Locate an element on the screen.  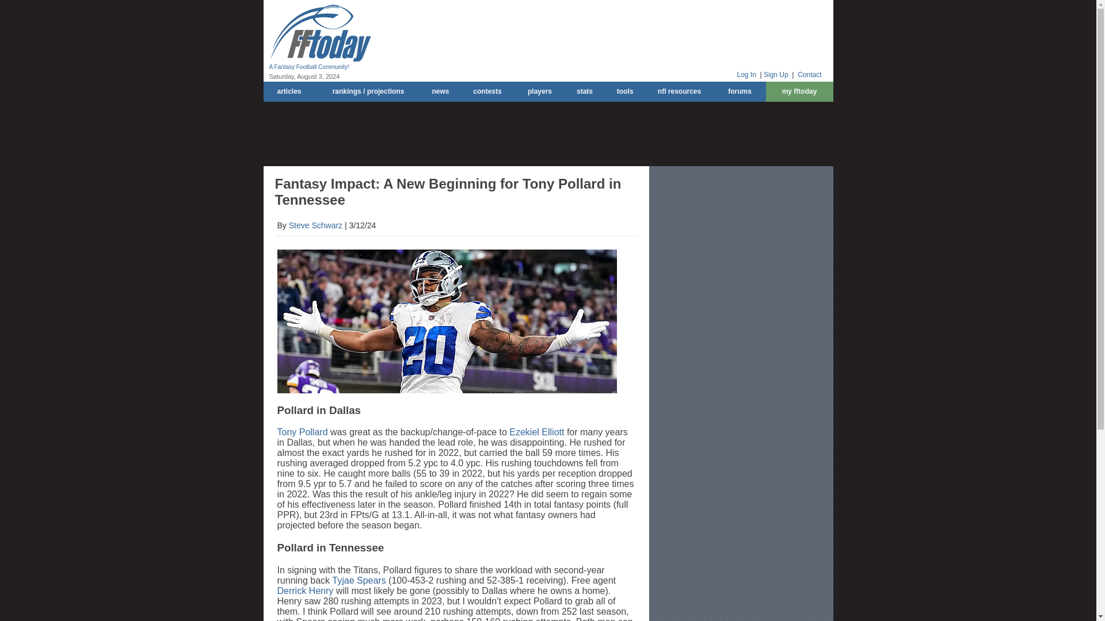
articles is located at coordinates (289, 91).